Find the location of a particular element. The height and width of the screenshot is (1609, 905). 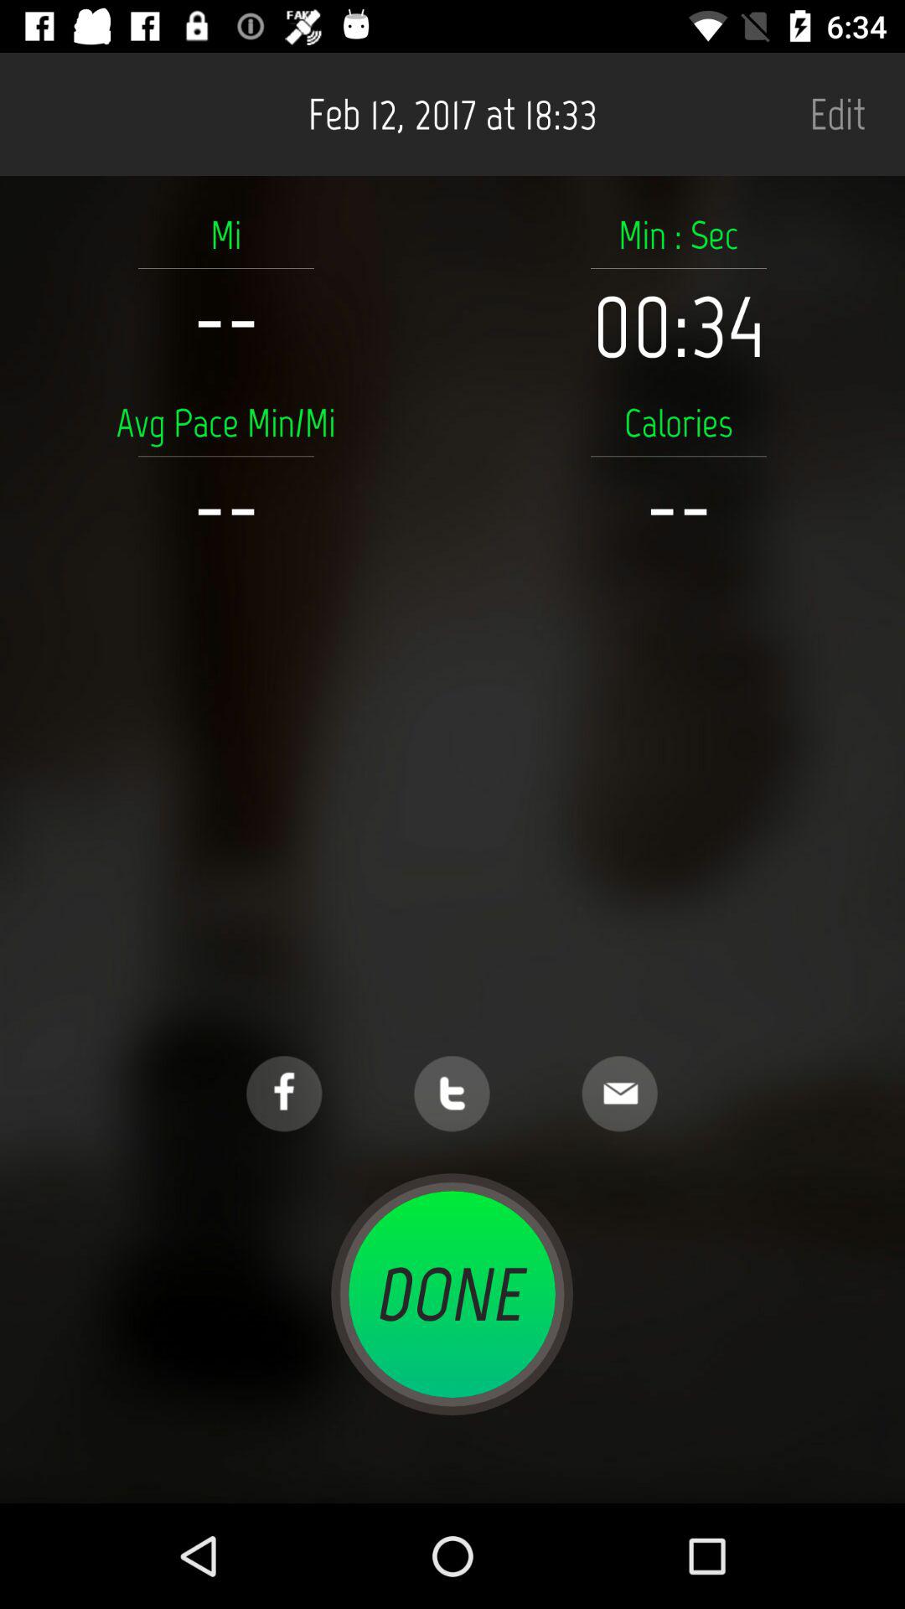

send email is located at coordinates (620, 1094).